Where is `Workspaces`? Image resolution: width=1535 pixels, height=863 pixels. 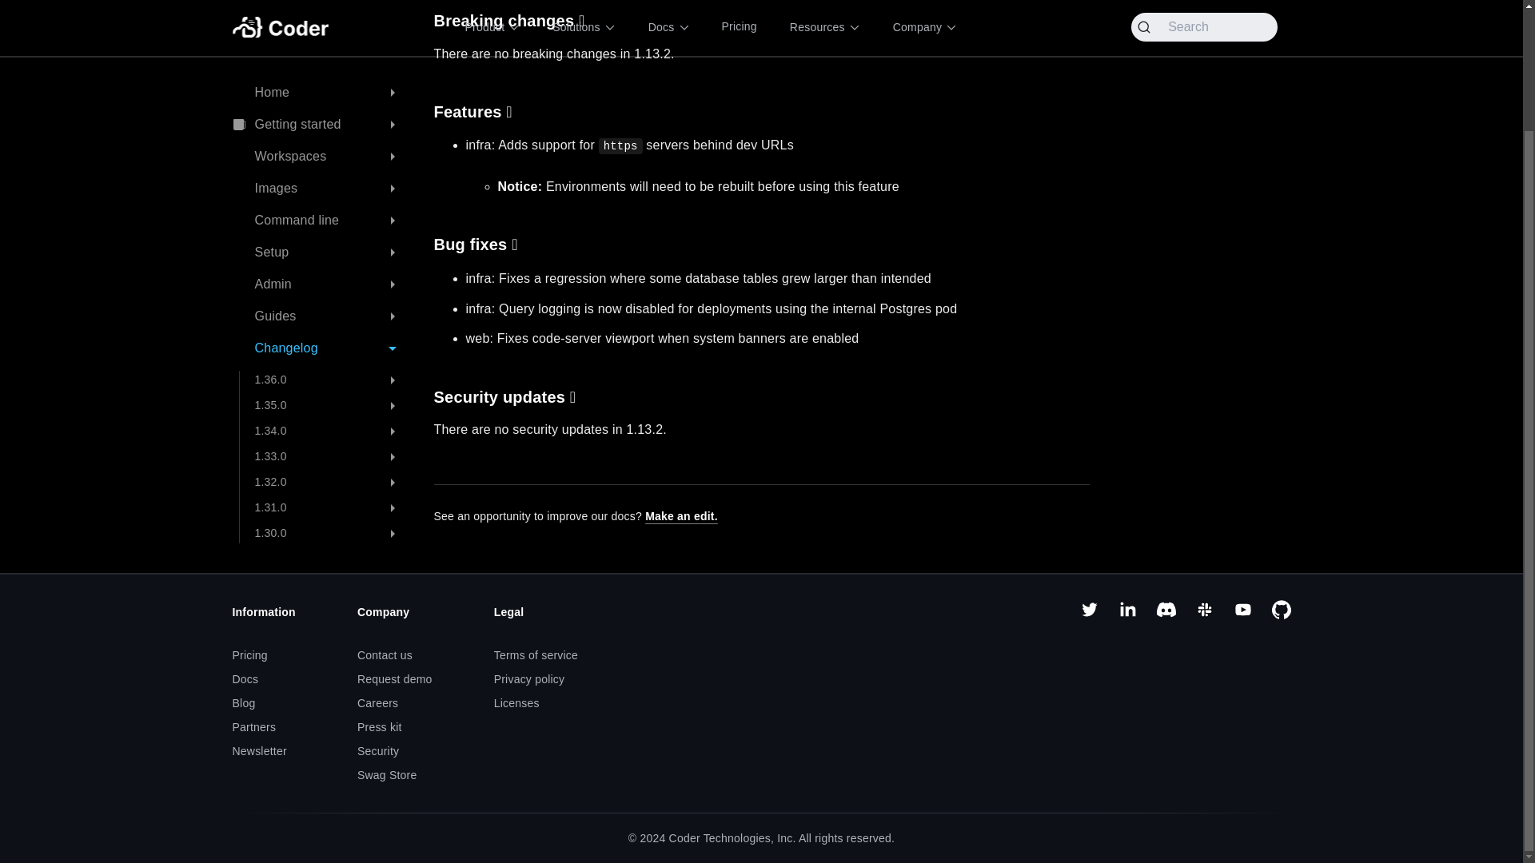
Workspaces is located at coordinates (320, 14).